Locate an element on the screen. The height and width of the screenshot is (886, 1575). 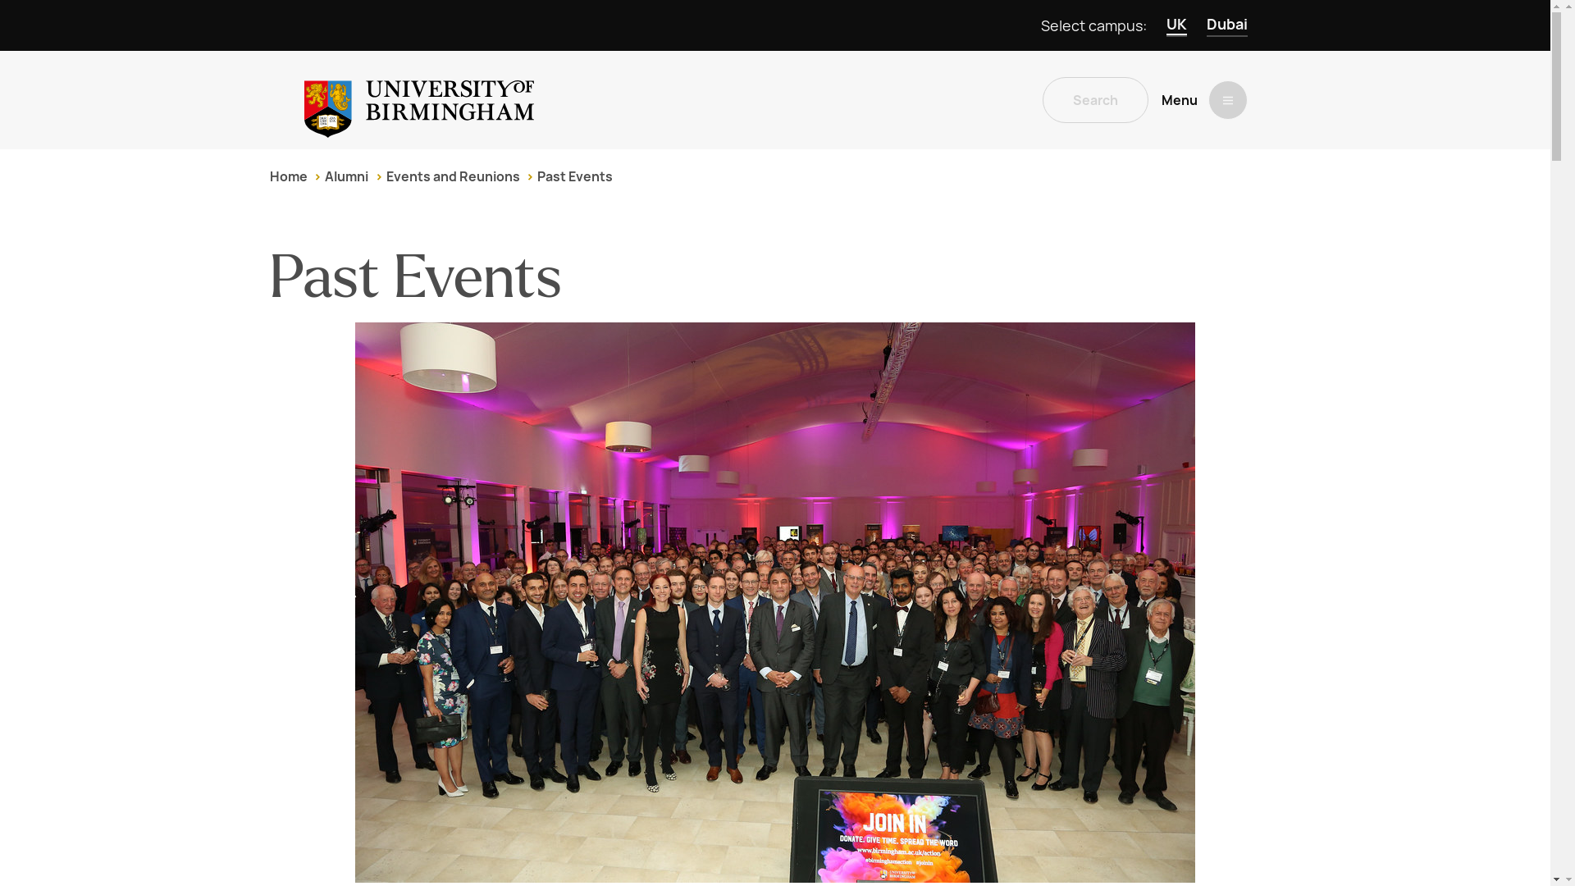
Past Events is located at coordinates (574, 176).